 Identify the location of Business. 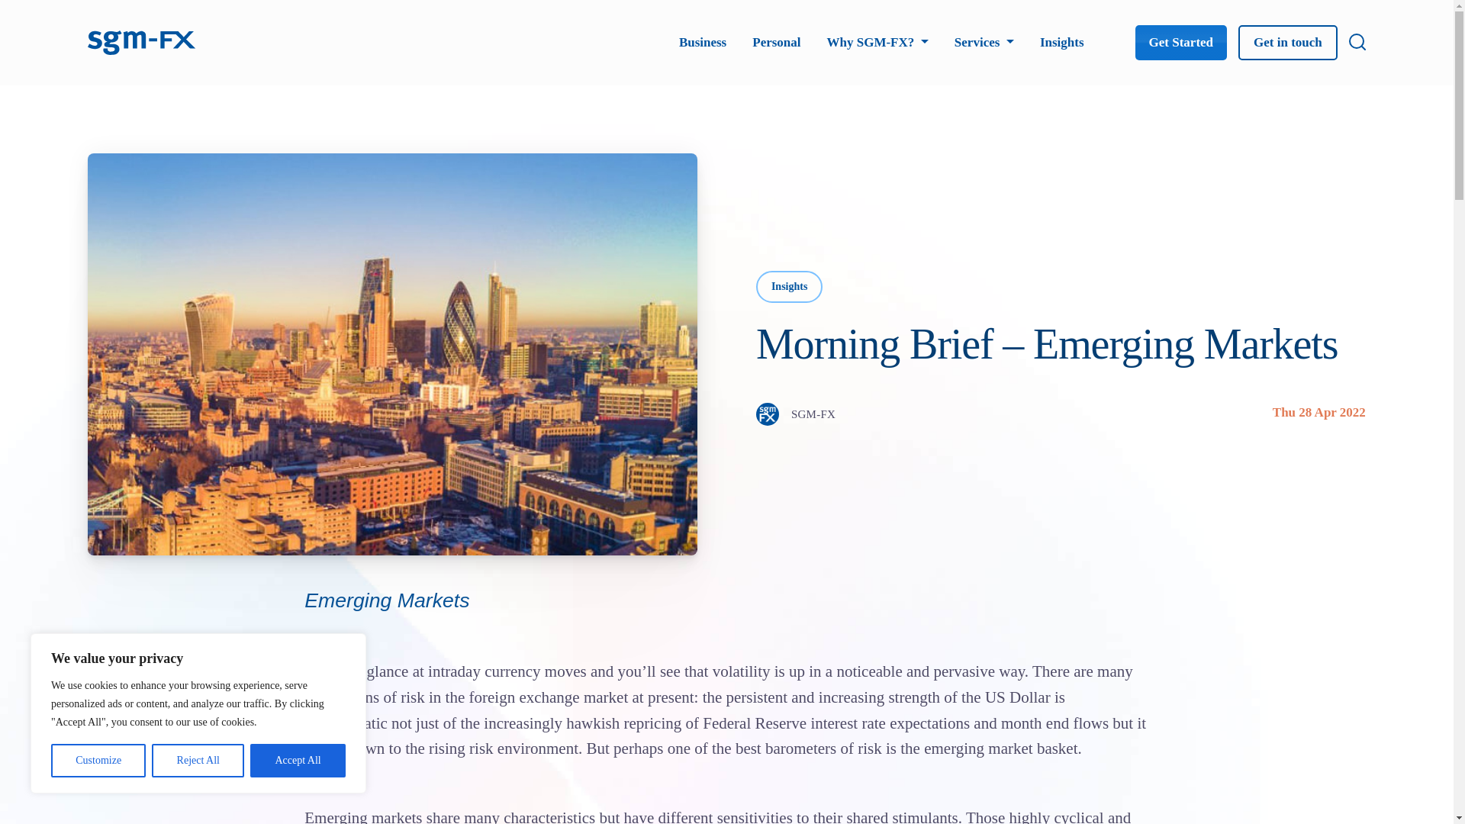
(703, 43).